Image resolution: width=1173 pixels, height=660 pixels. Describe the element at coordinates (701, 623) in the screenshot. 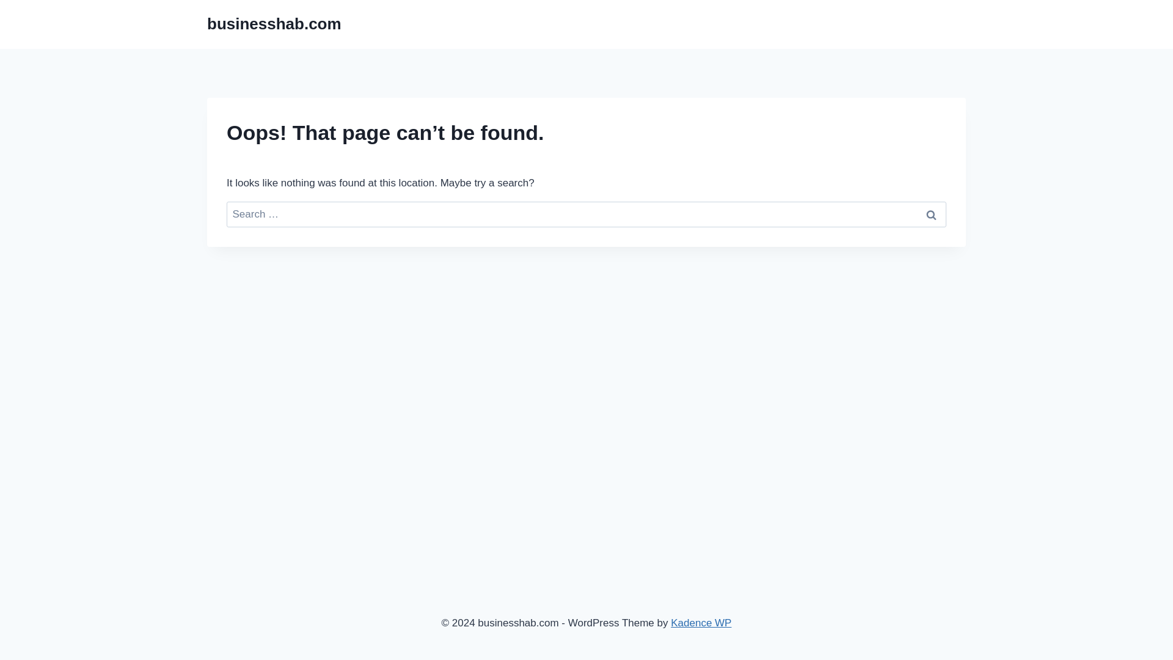

I see `Kadence WP` at that location.